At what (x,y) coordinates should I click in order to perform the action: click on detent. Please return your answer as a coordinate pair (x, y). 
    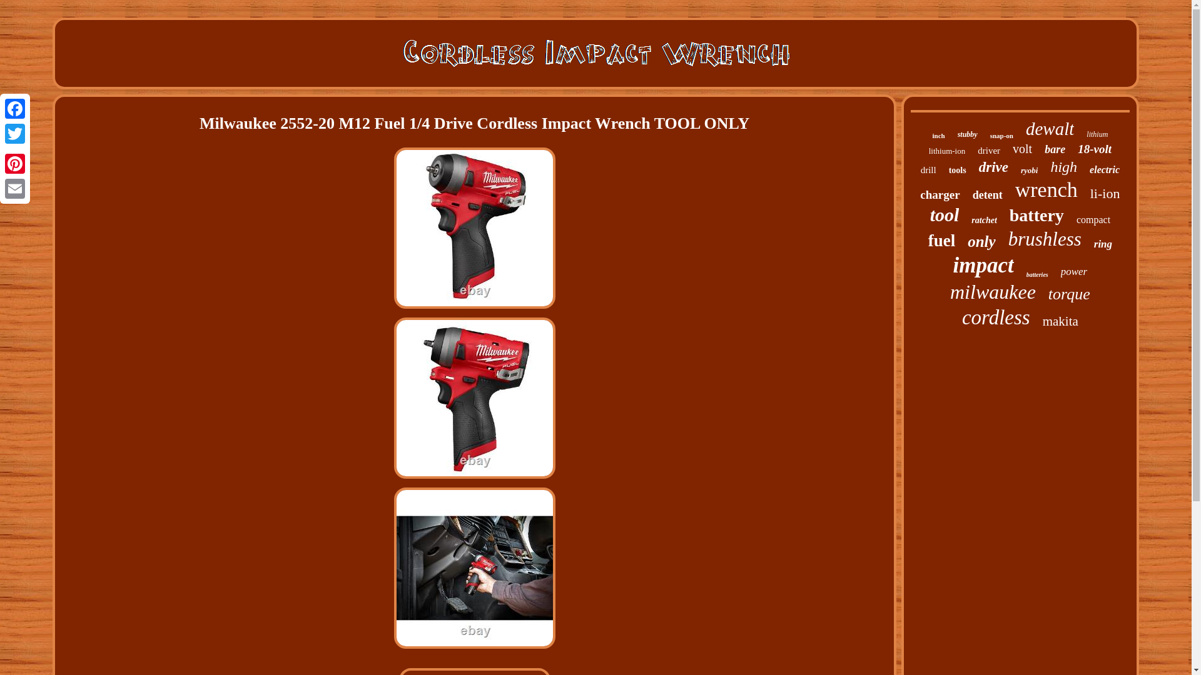
    Looking at the image, I should click on (988, 195).